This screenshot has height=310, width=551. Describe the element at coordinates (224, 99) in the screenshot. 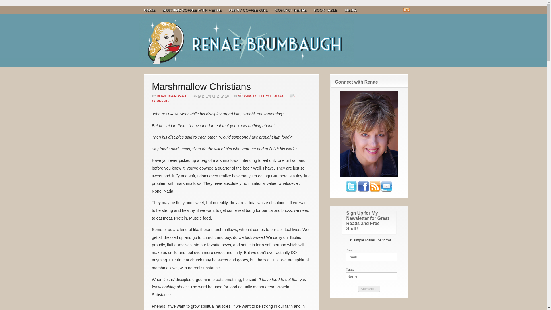

I see `9 COMMENTS` at that location.